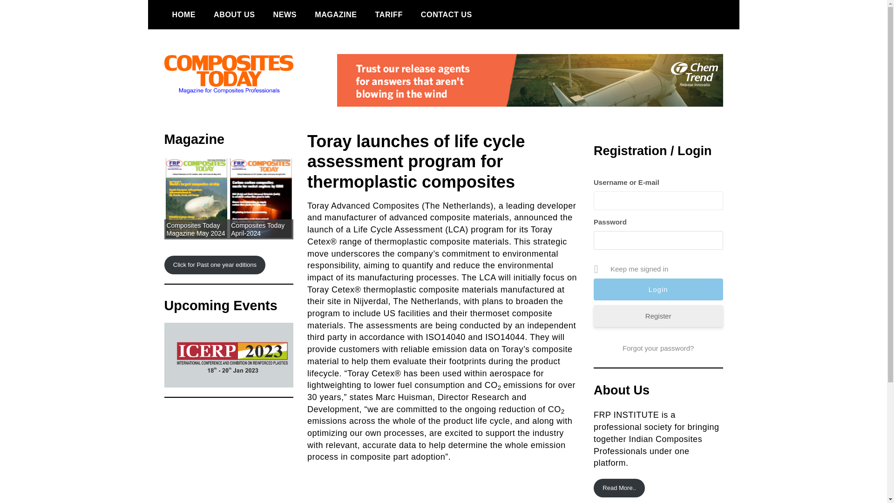  Describe the element at coordinates (196, 229) in the screenshot. I see `Composites Today Magazine May 2024` at that location.